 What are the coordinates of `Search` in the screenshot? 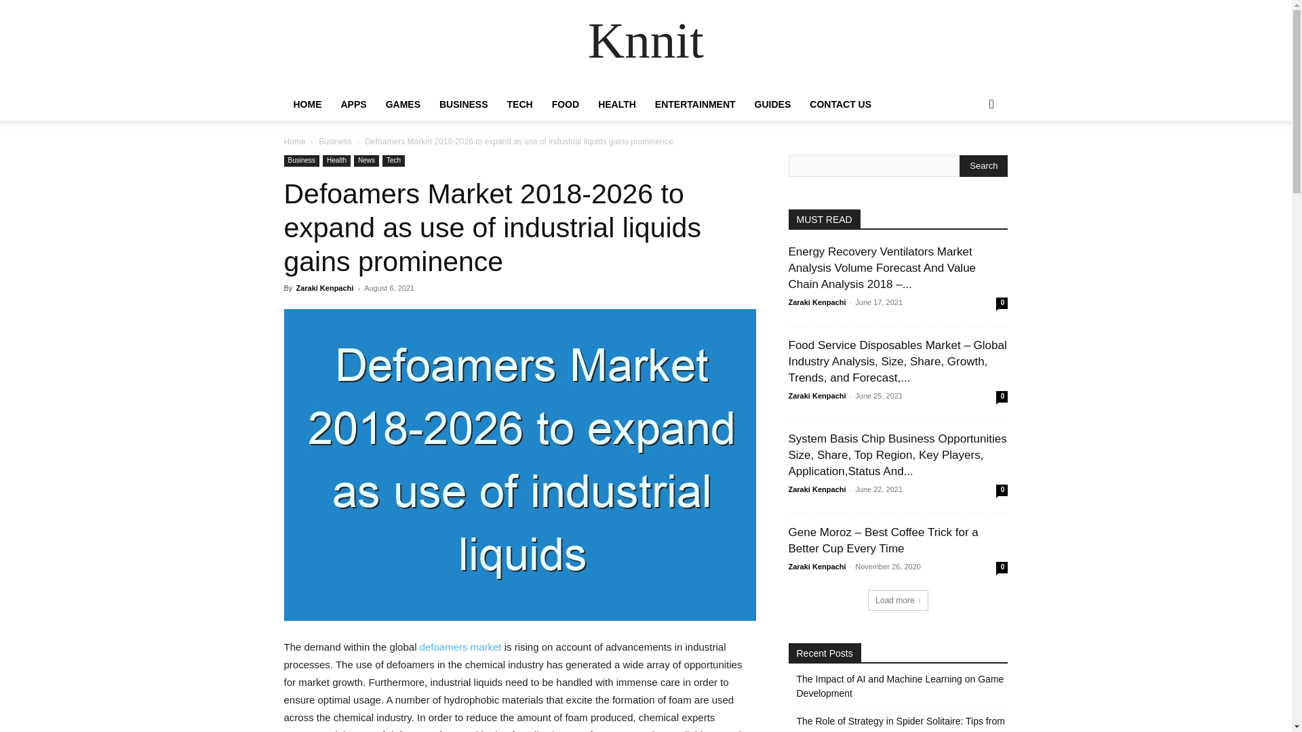 It's located at (970, 159).